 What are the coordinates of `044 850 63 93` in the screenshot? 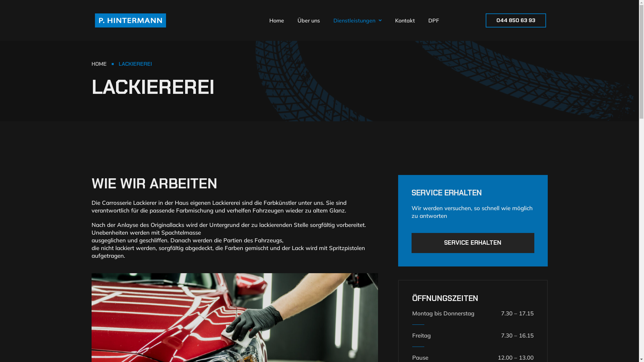 It's located at (516, 20).